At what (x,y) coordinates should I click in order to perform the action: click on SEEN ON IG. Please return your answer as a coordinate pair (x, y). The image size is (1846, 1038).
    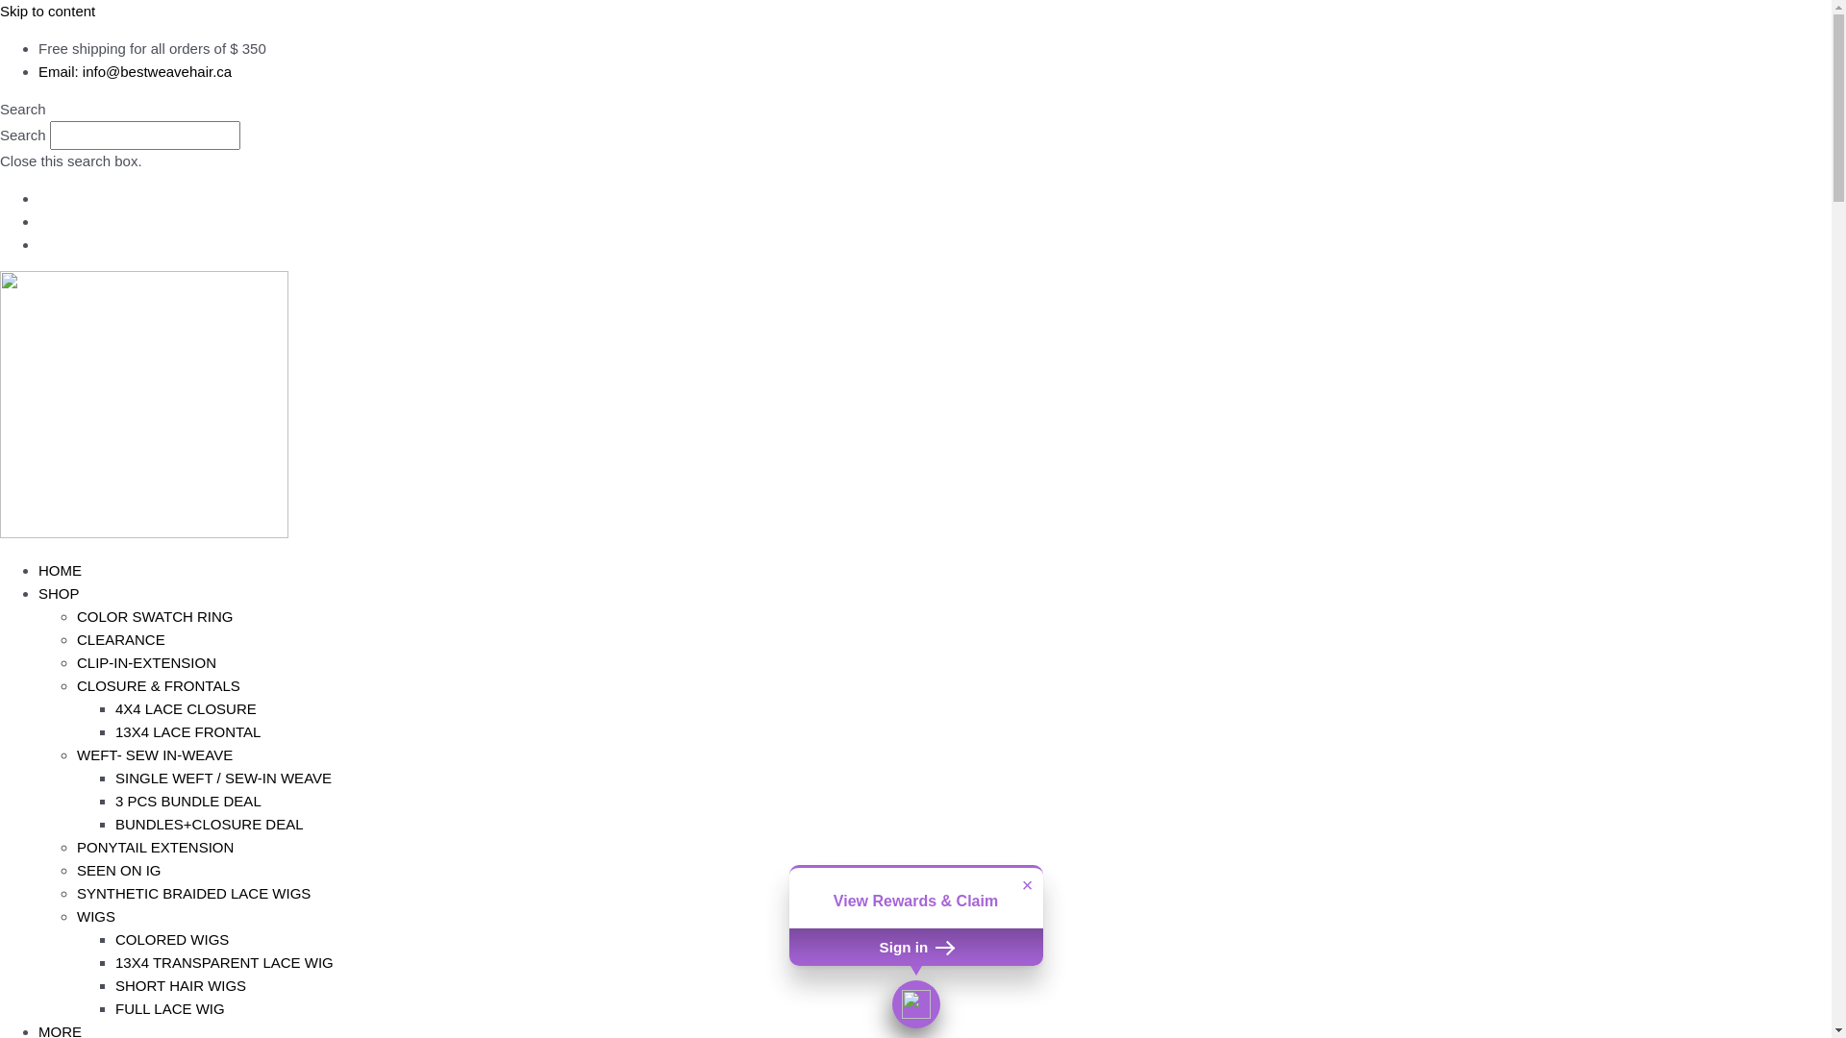
    Looking at the image, I should click on (119, 871).